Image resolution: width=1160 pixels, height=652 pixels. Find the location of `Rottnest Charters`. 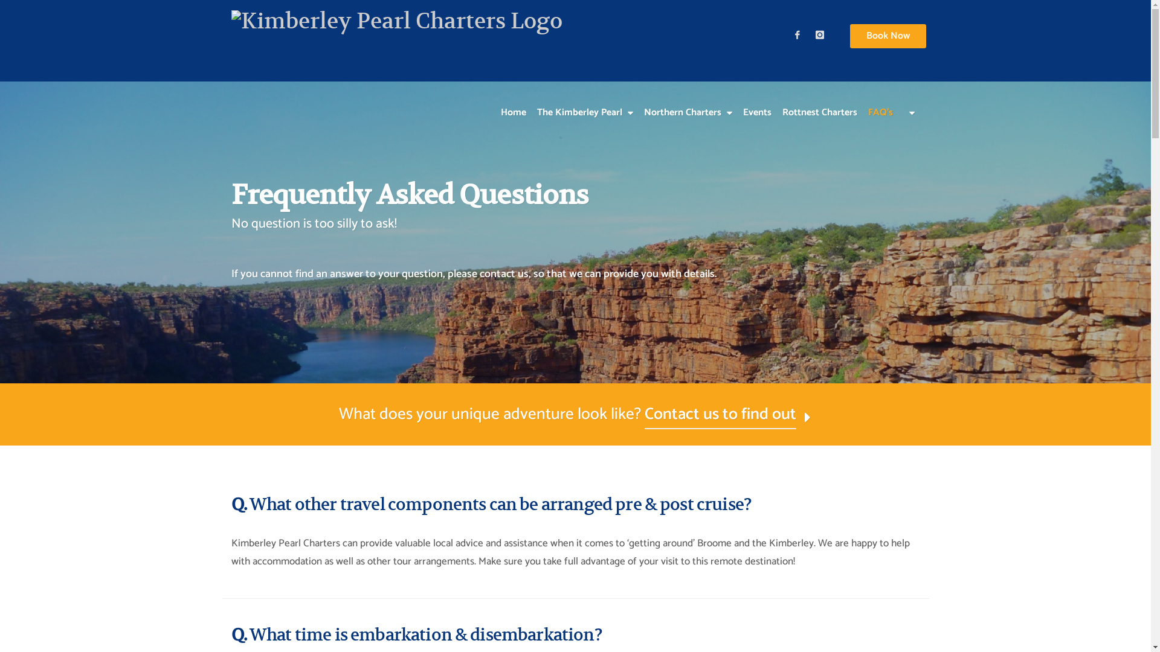

Rottnest Charters is located at coordinates (820, 101).